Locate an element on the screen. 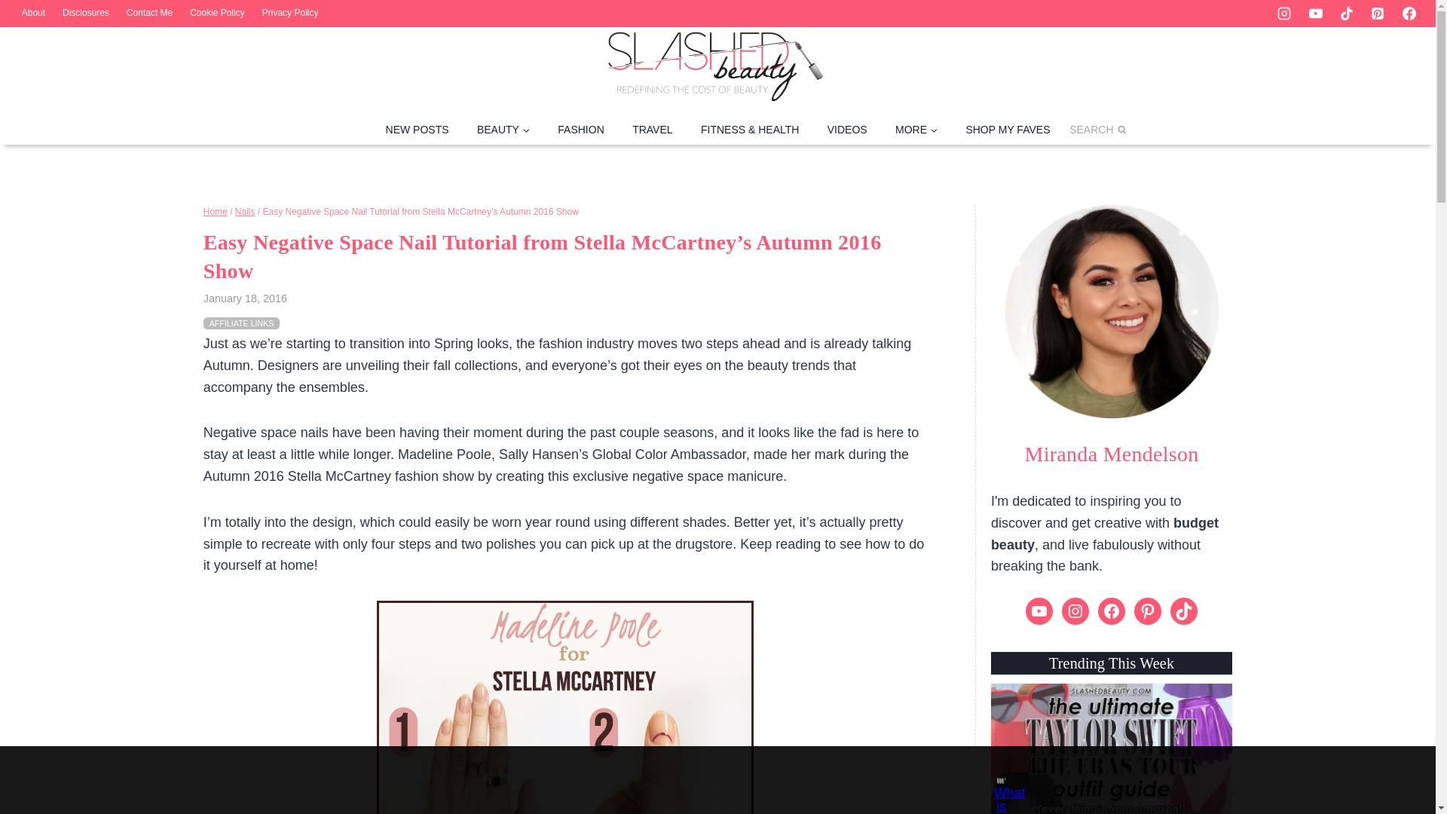 The width and height of the screenshot is (1447, 814). NEW POSTS is located at coordinates (418, 130).